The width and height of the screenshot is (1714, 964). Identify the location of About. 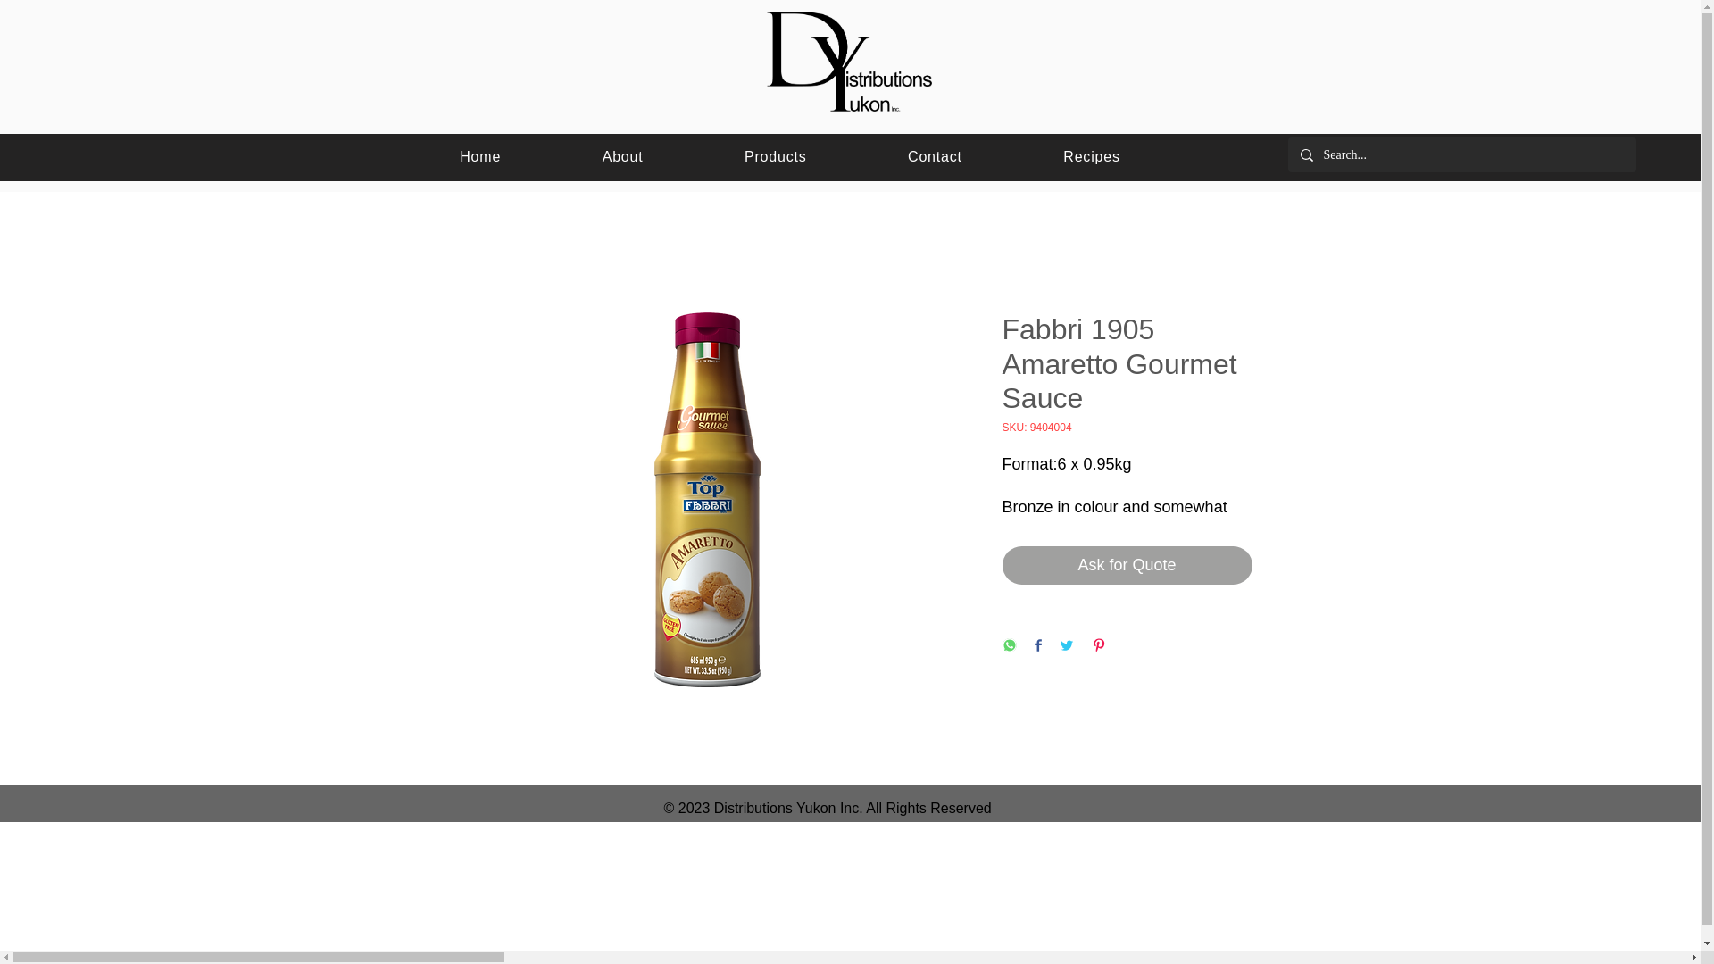
(623, 157).